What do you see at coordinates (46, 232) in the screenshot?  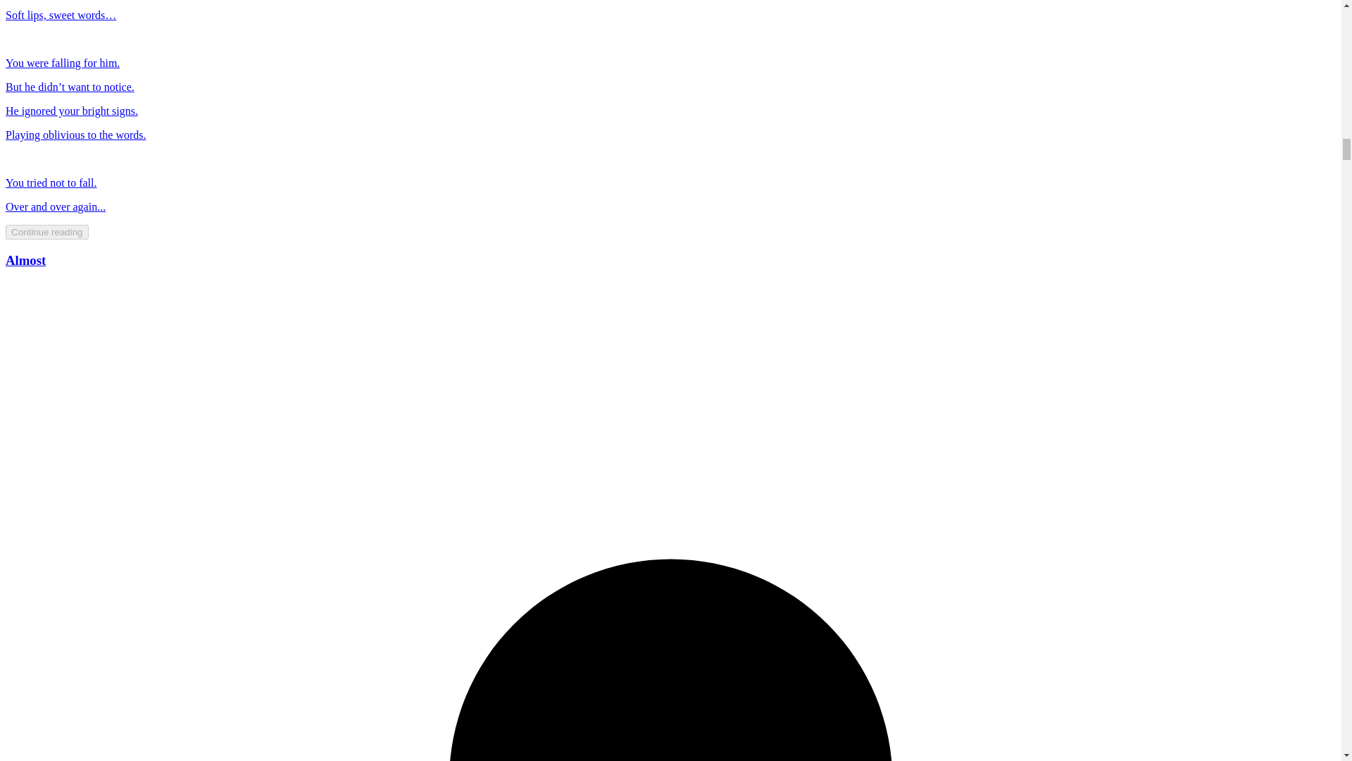 I see `Continue reading` at bounding box center [46, 232].